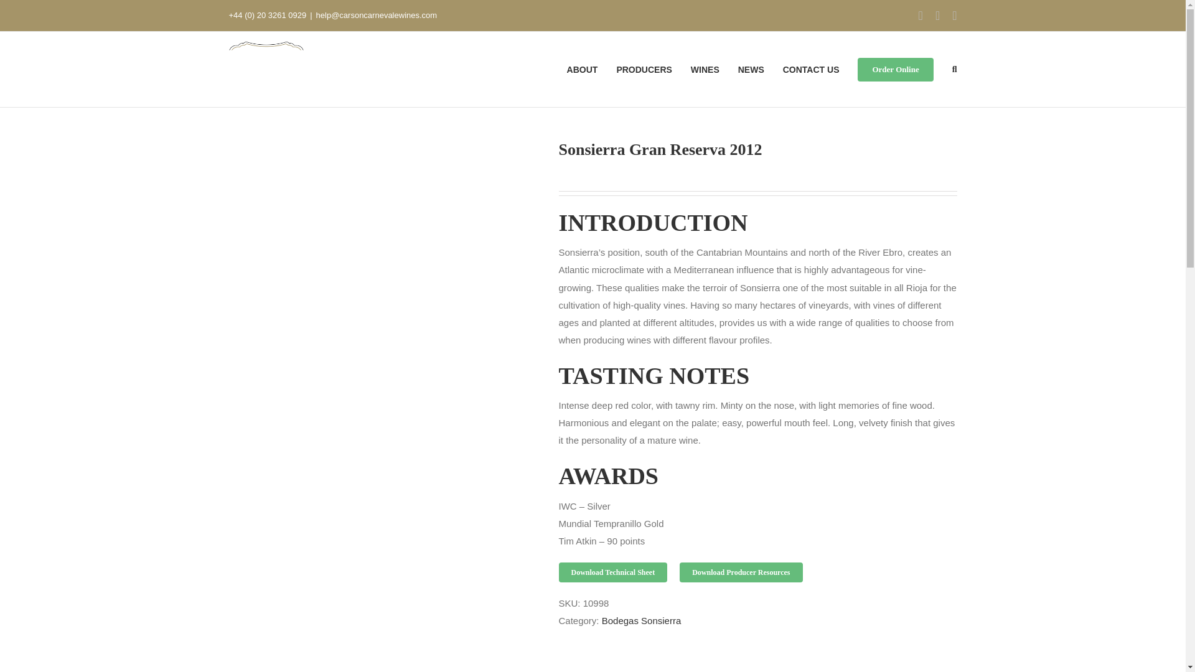  What do you see at coordinates (641, 620) in the screenshot?
I see `Bodegas Sonsierra` at bounding box center [641, 620].